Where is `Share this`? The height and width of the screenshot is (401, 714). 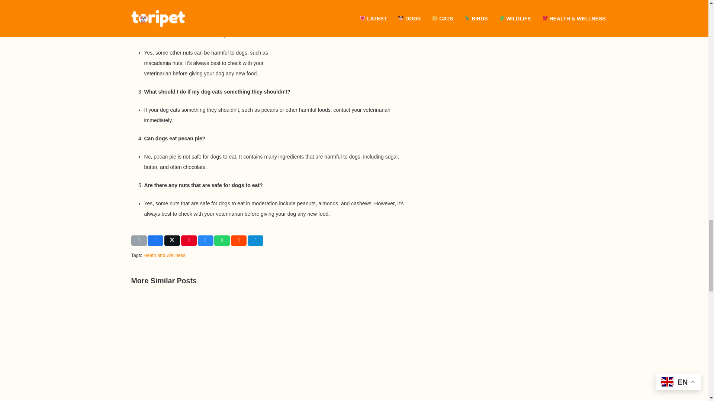 Share this is located at coordinates (255, 241).